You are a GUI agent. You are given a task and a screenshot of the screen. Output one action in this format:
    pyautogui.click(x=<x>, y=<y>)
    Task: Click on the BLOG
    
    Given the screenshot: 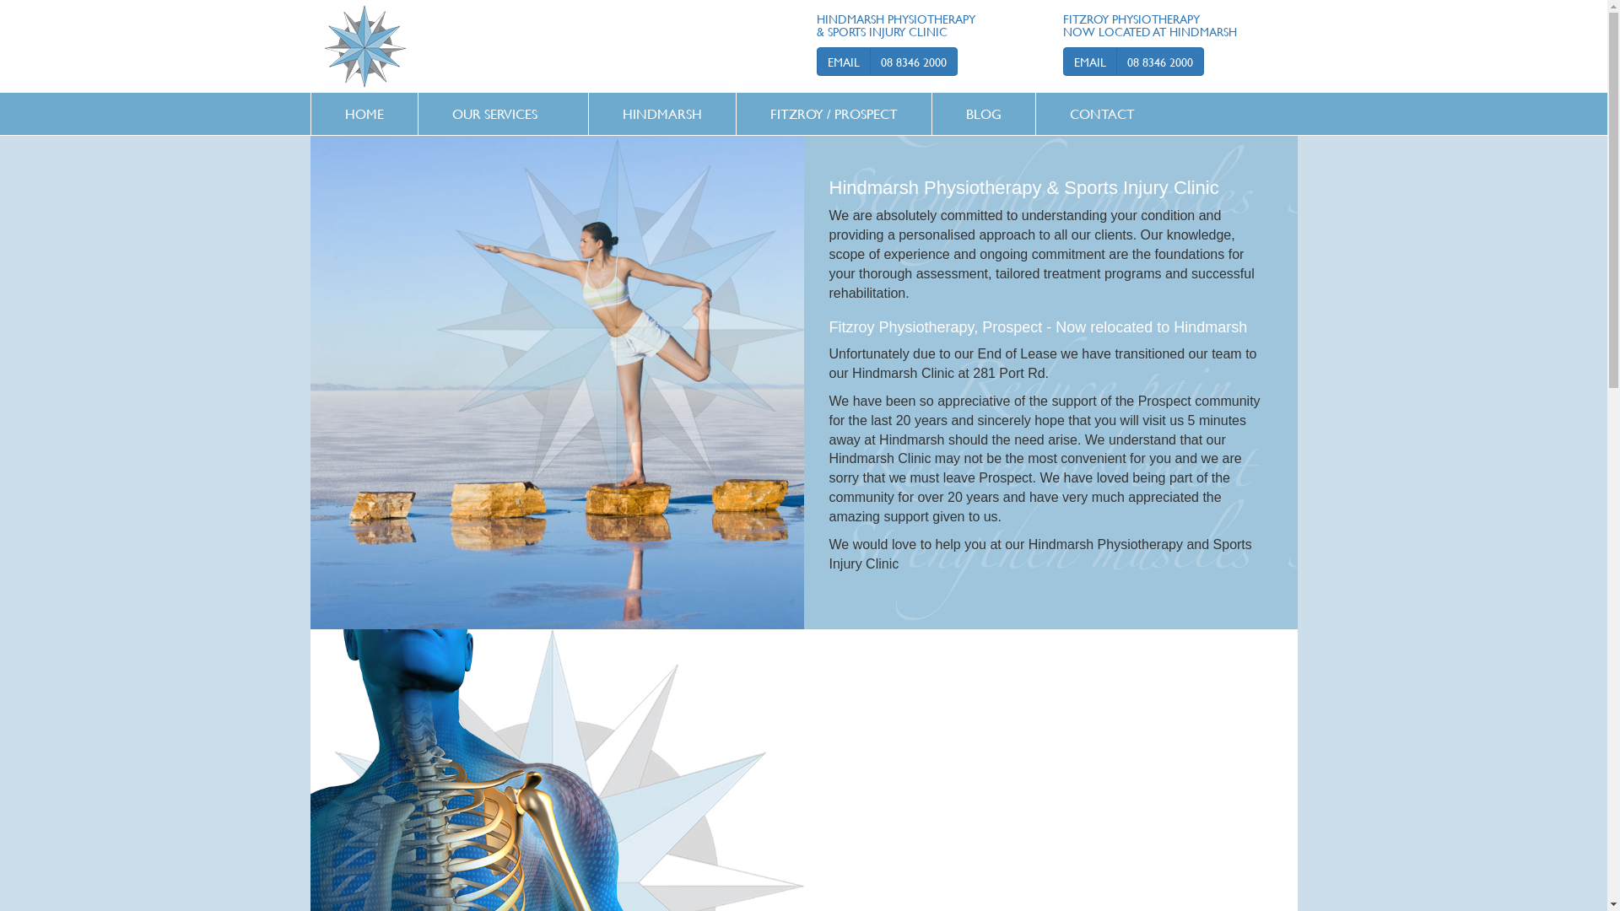 What is the action you would take?
    pyautogui.click(x=983, y=114)
    